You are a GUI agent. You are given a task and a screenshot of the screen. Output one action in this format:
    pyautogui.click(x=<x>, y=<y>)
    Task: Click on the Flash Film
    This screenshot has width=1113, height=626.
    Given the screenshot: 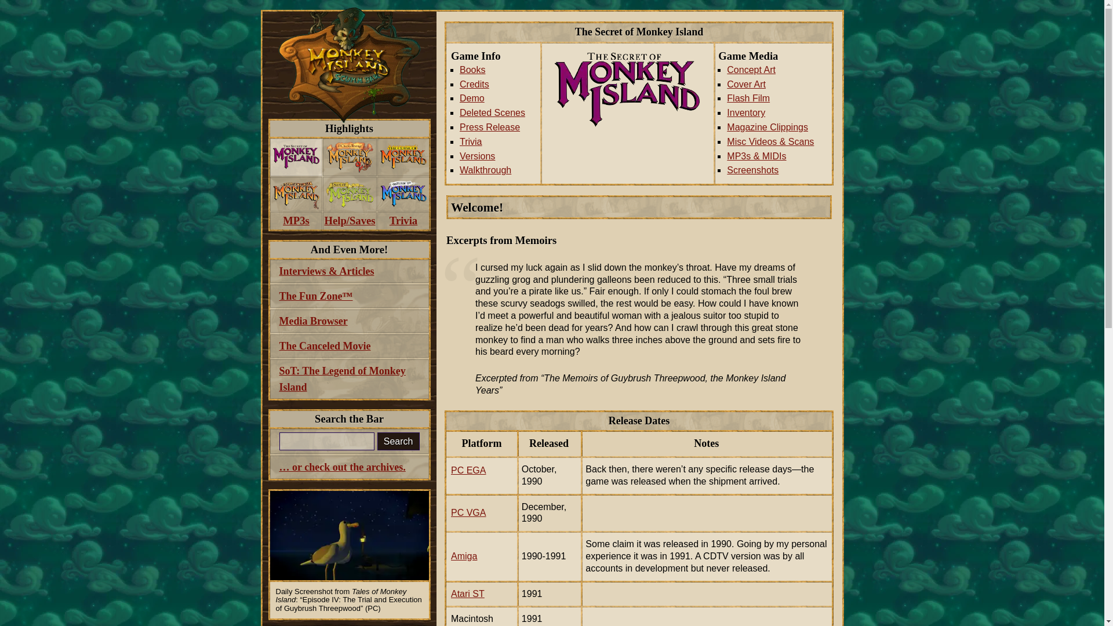 What is the action you would take?
    pyautogui.click(x=777, y=99)
    